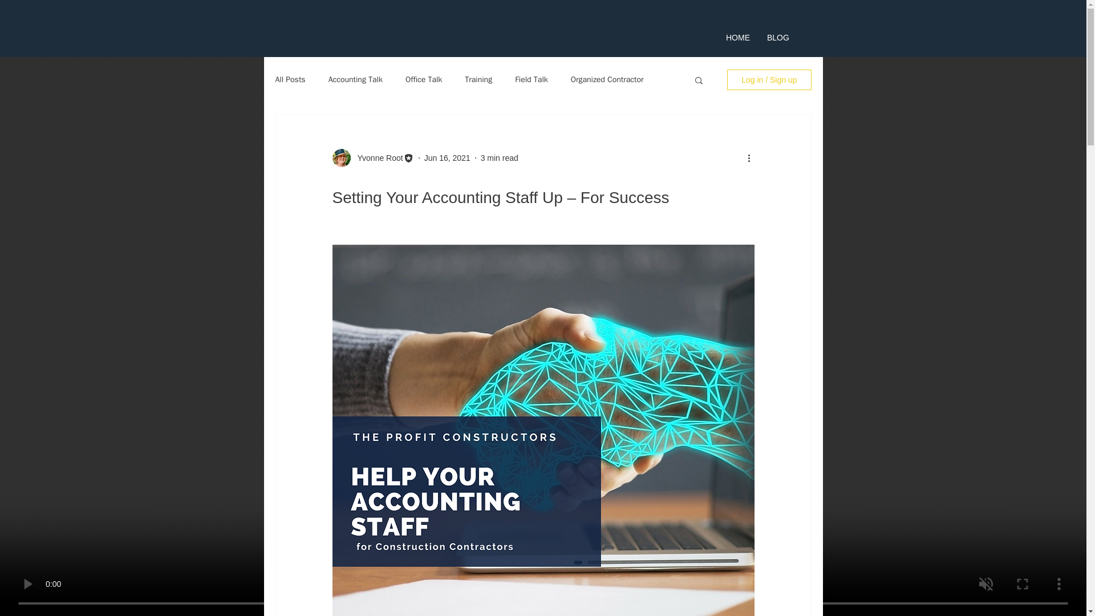  What do you see at coordinates (532, 80) in the screenshot?
I see `Field Talk` at bounding box center [532, 80].